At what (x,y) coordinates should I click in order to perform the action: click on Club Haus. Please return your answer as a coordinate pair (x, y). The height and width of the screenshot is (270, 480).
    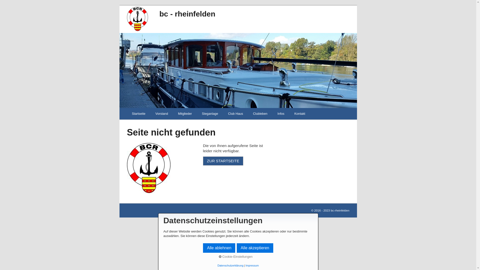
    Looking at the image, I should click on (235, 114).